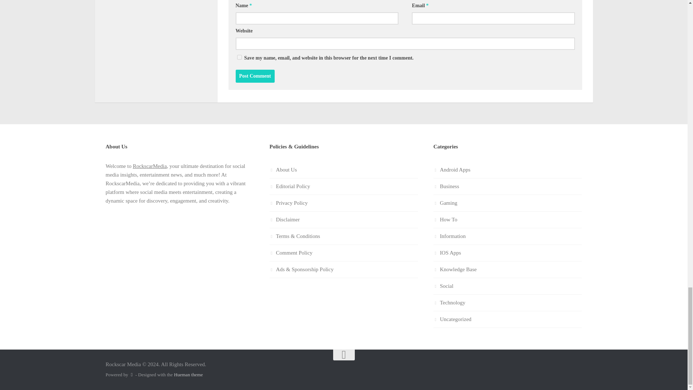  Describe the element at coordinates (150, 166) in the screenshot. I see `RockscarMedia` at that location.